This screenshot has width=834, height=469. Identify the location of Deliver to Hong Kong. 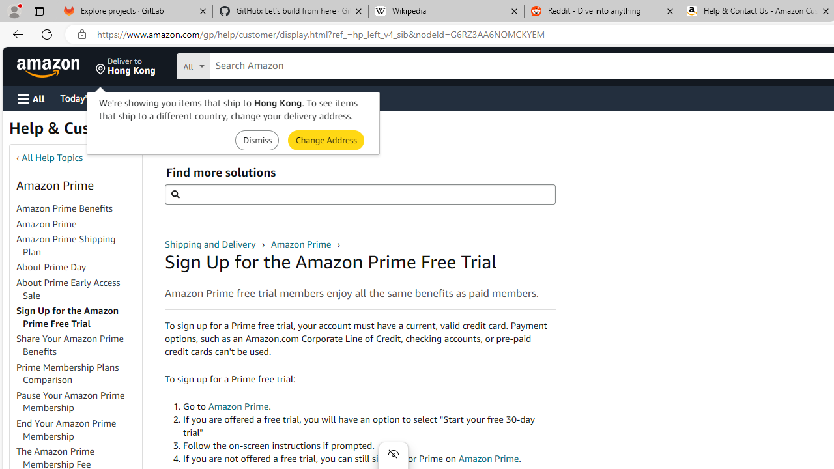
(126, 66).